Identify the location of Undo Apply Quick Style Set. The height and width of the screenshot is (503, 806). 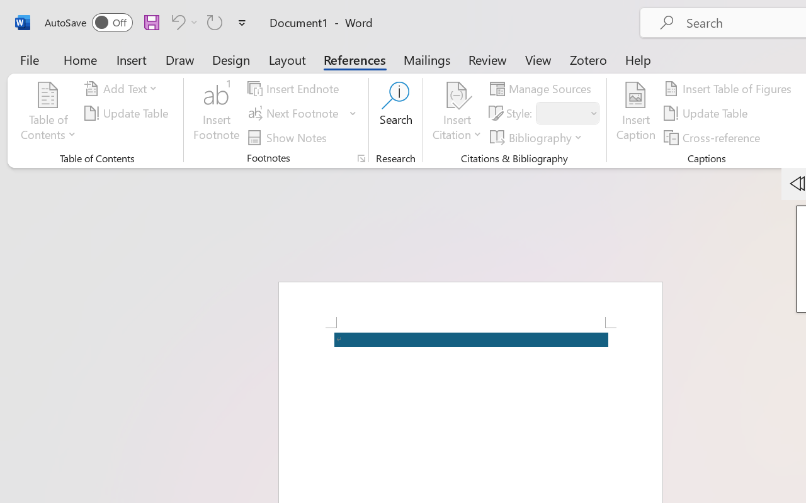
(183, 22).